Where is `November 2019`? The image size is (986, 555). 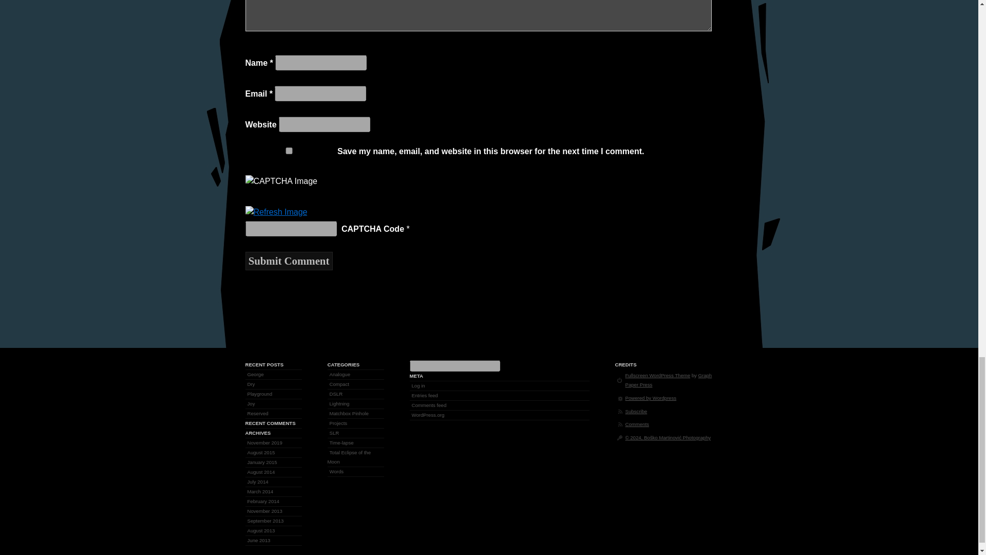 November 2019 is located at coordinates (265, 442).